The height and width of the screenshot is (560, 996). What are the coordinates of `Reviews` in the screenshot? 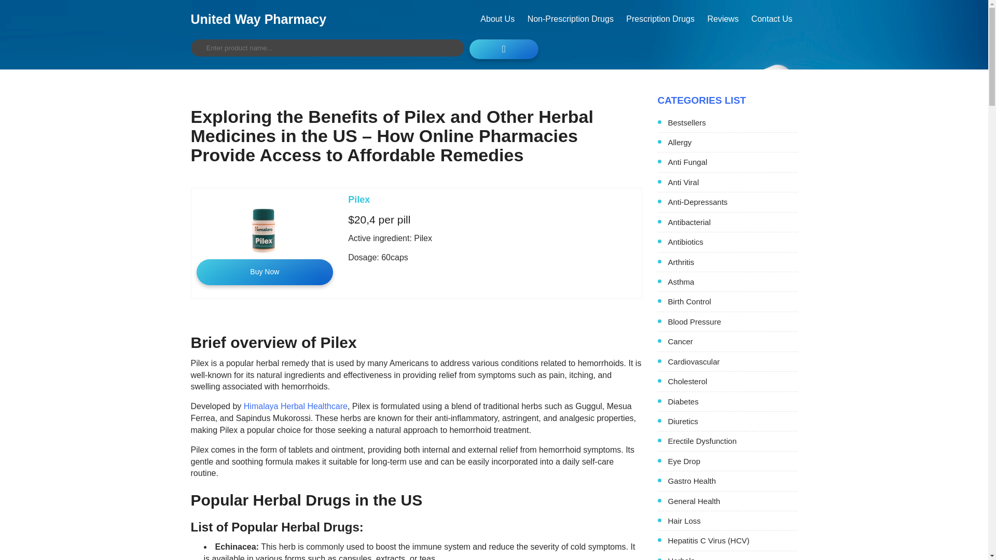 It's located at (722, 19).